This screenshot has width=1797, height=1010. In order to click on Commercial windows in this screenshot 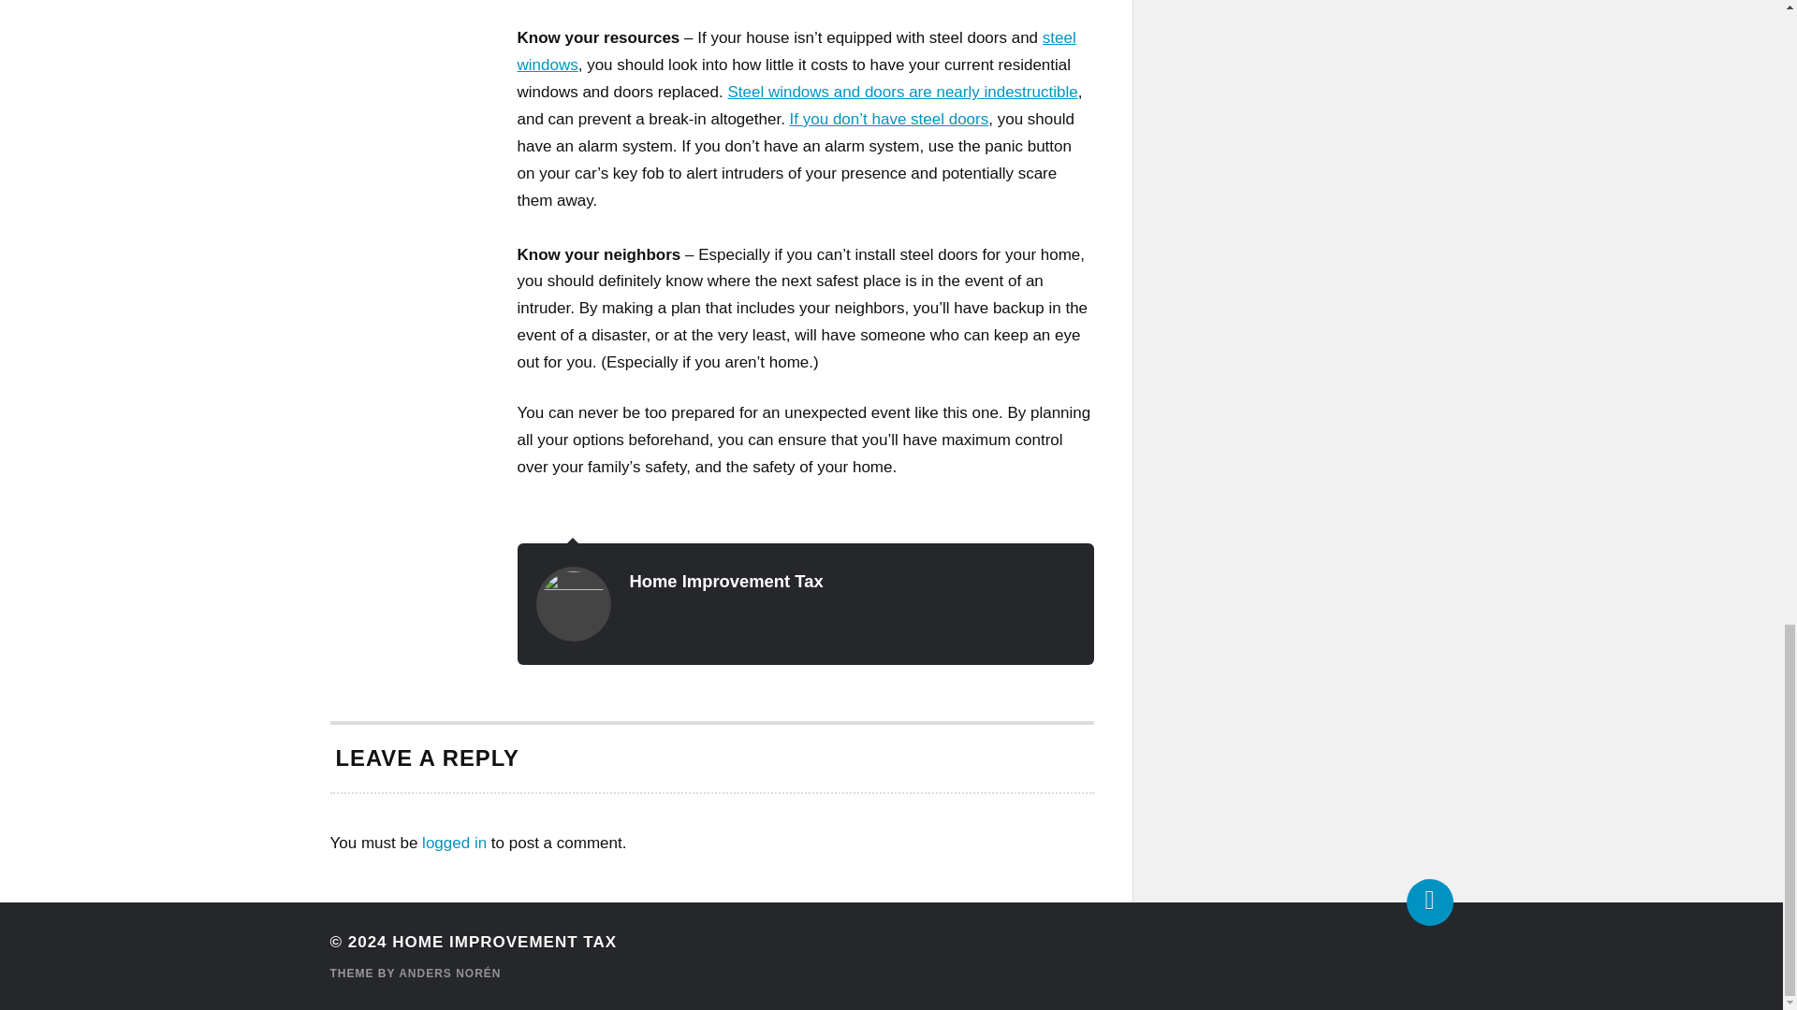, I will do `click(796, 50)`.